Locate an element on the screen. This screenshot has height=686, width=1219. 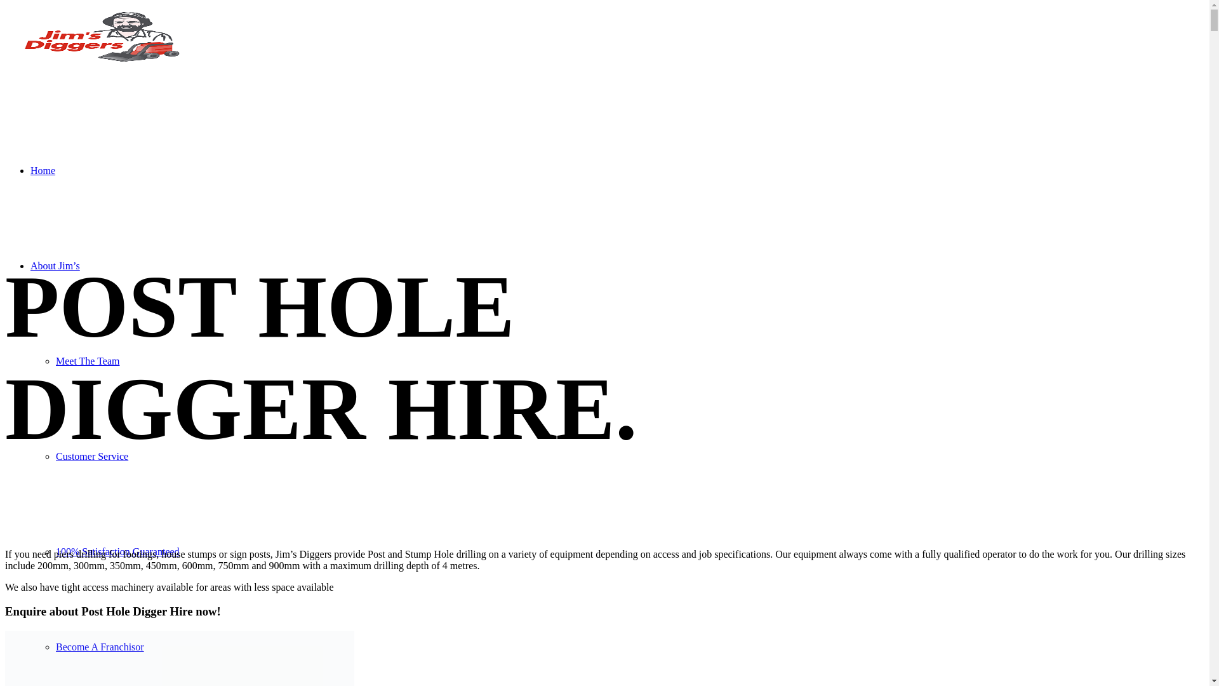
Become A Franchisor is located at coordinates (100, 647).